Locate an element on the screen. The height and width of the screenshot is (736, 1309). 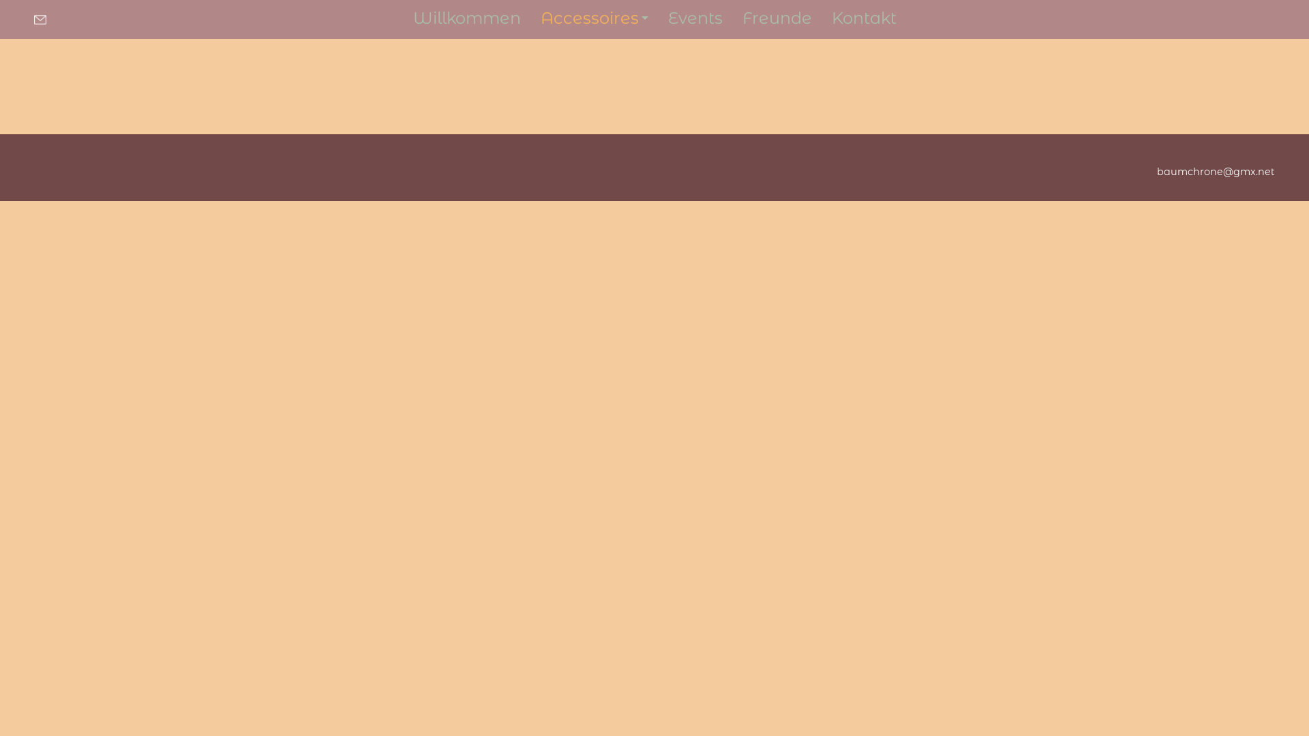
Freunde is located at coordinates (777, 18).